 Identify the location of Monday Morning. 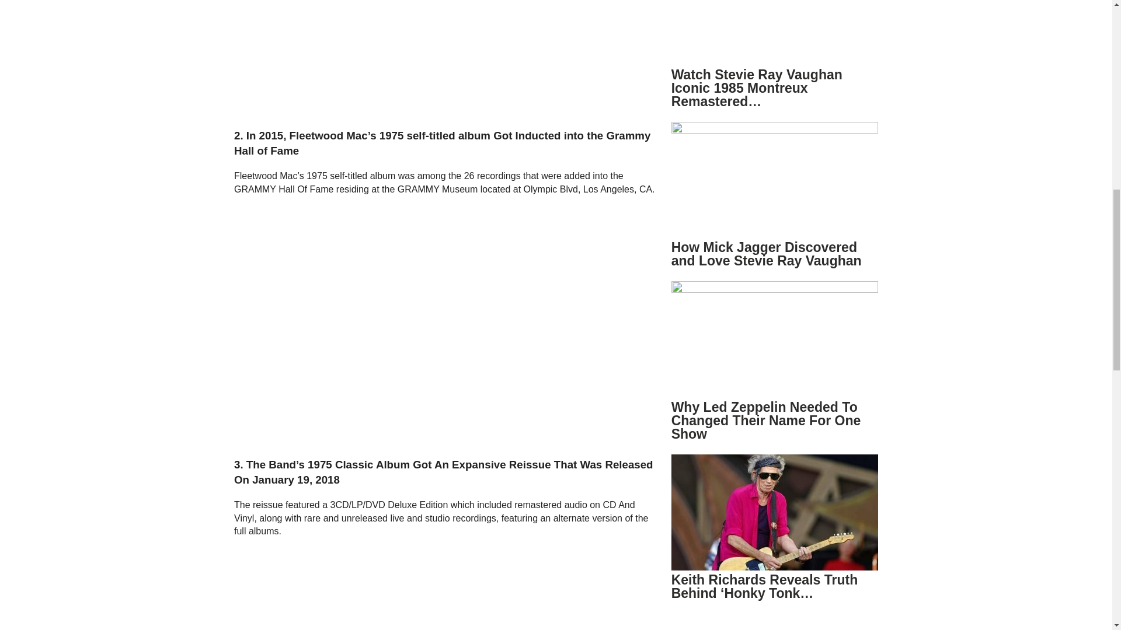
(380, 314).